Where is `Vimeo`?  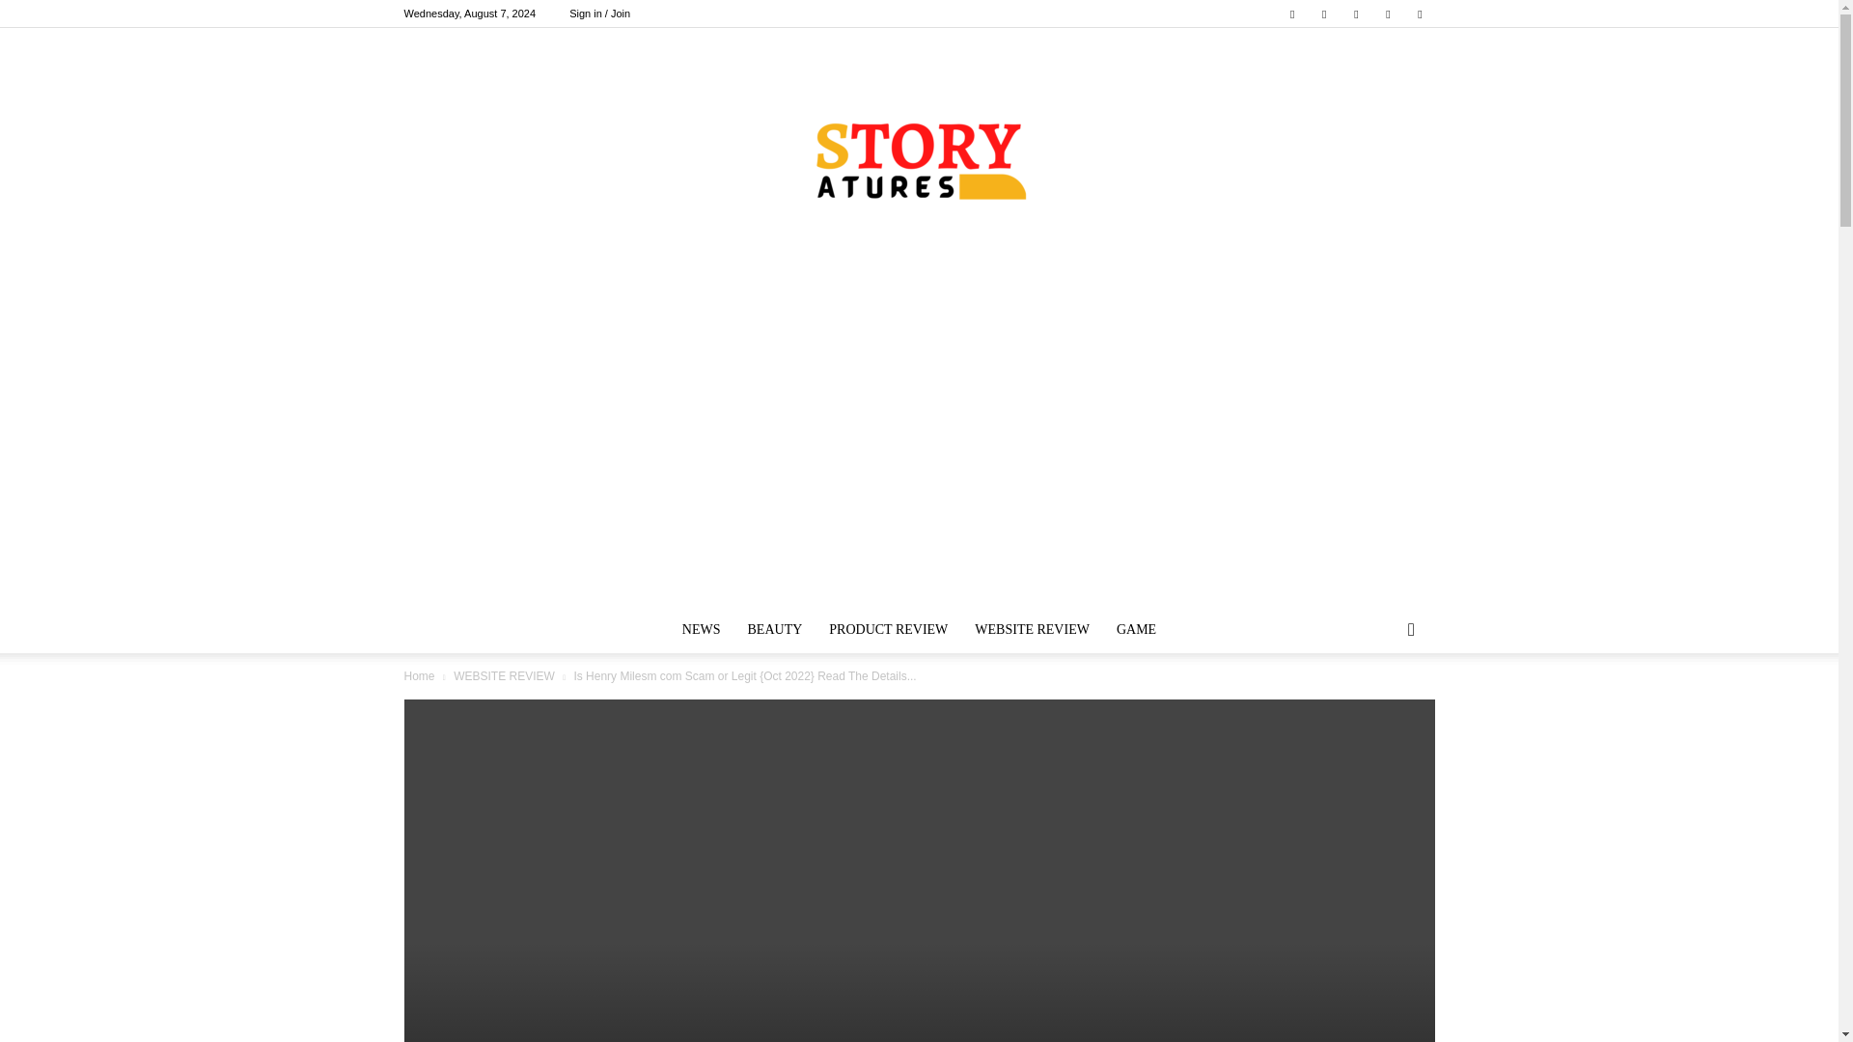
Vimeo is located at coordinates (1356, 14).